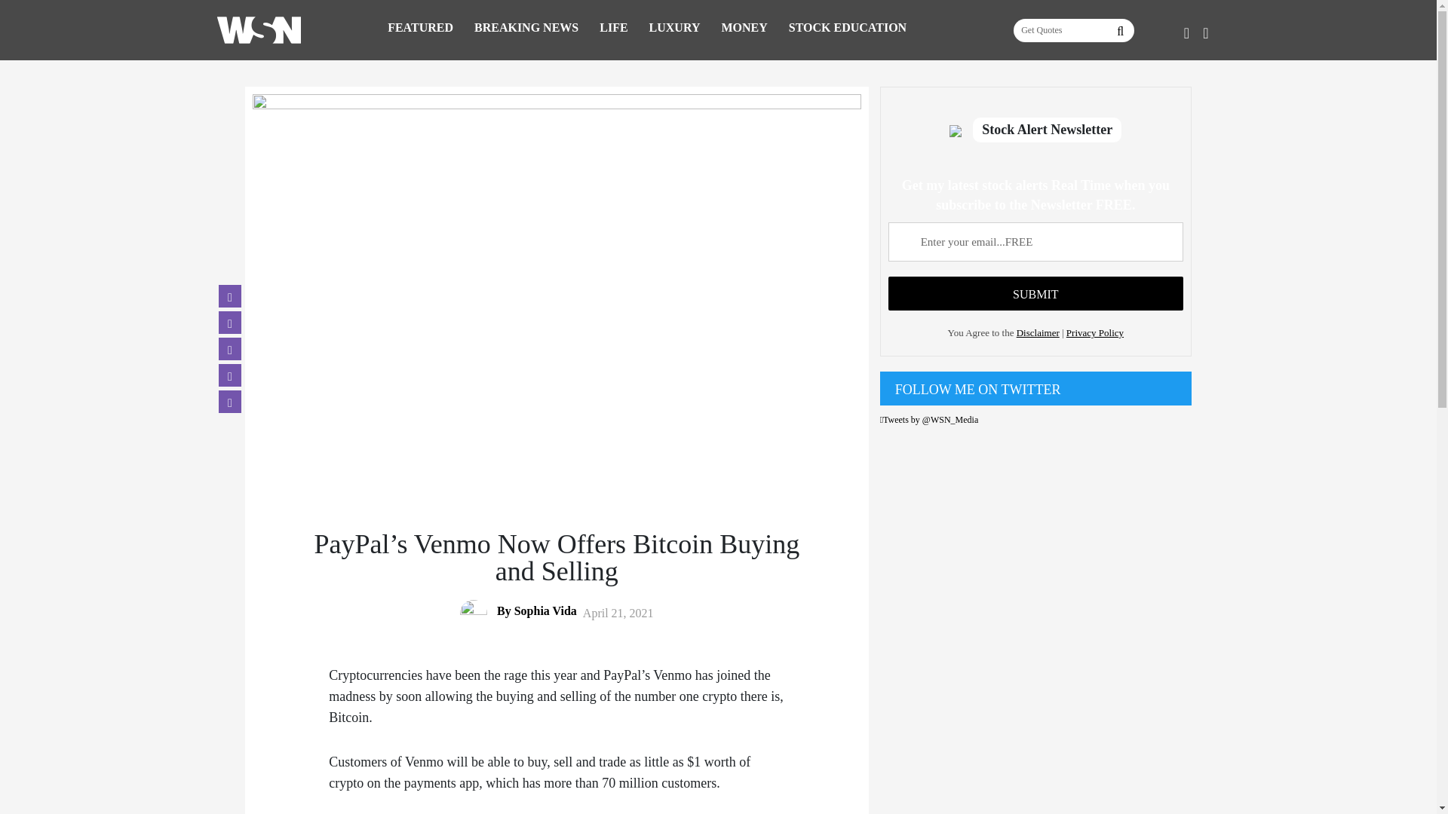  What do you see at coordinates (1094, 333) in the screenshot?
I see `Privacy Policy` at bounding box center [1094, 333].